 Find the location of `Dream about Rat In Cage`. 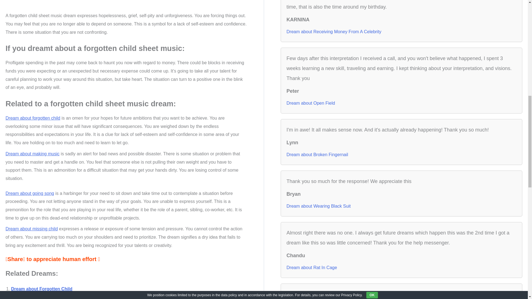

Dream about Rat In Cage is located at coordinates (311, 267).